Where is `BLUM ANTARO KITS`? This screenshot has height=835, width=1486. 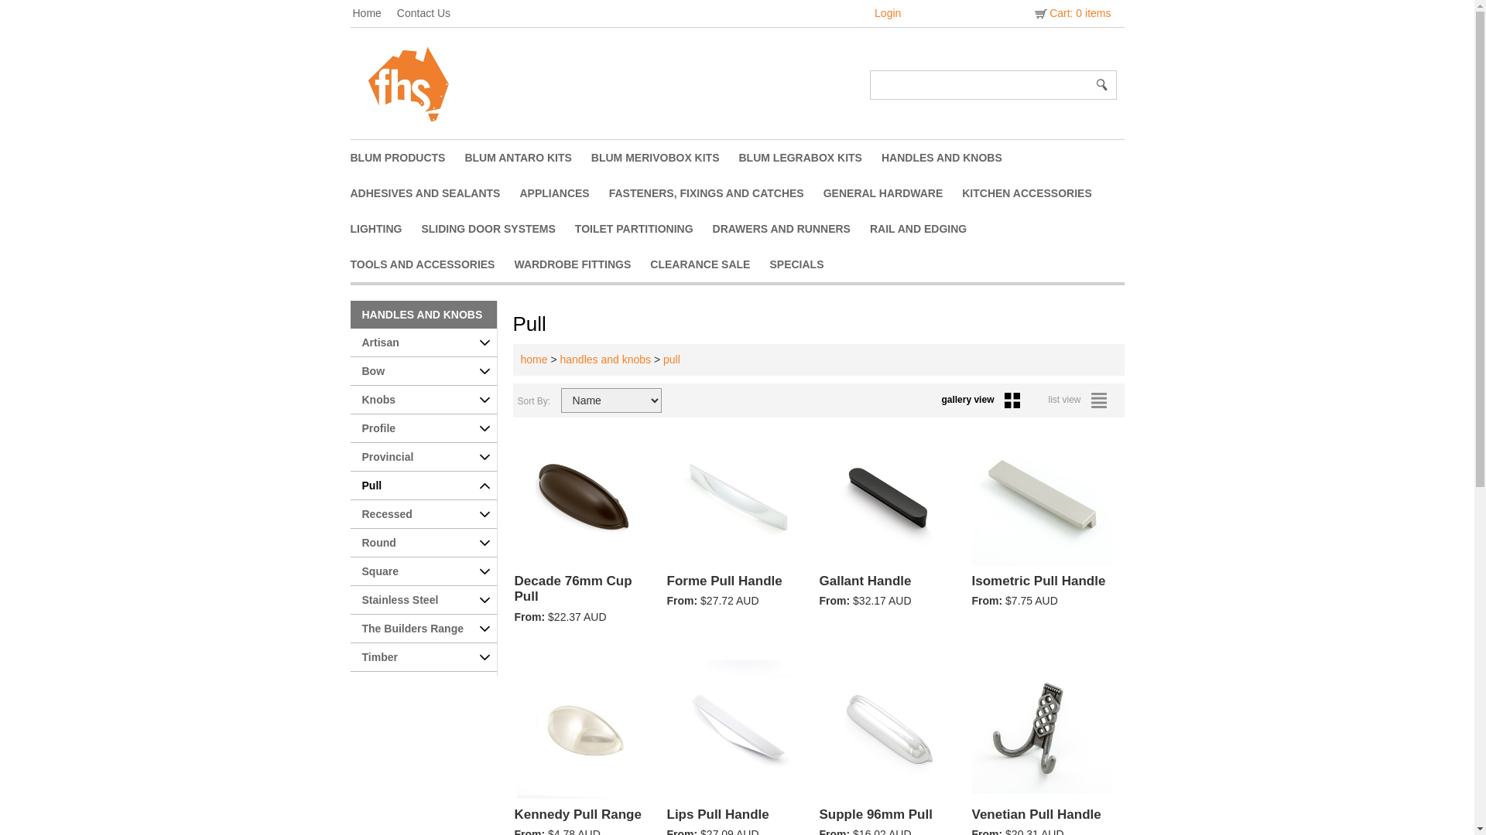 BLUM ANTARO KITS is located at coordinates (528, 158).